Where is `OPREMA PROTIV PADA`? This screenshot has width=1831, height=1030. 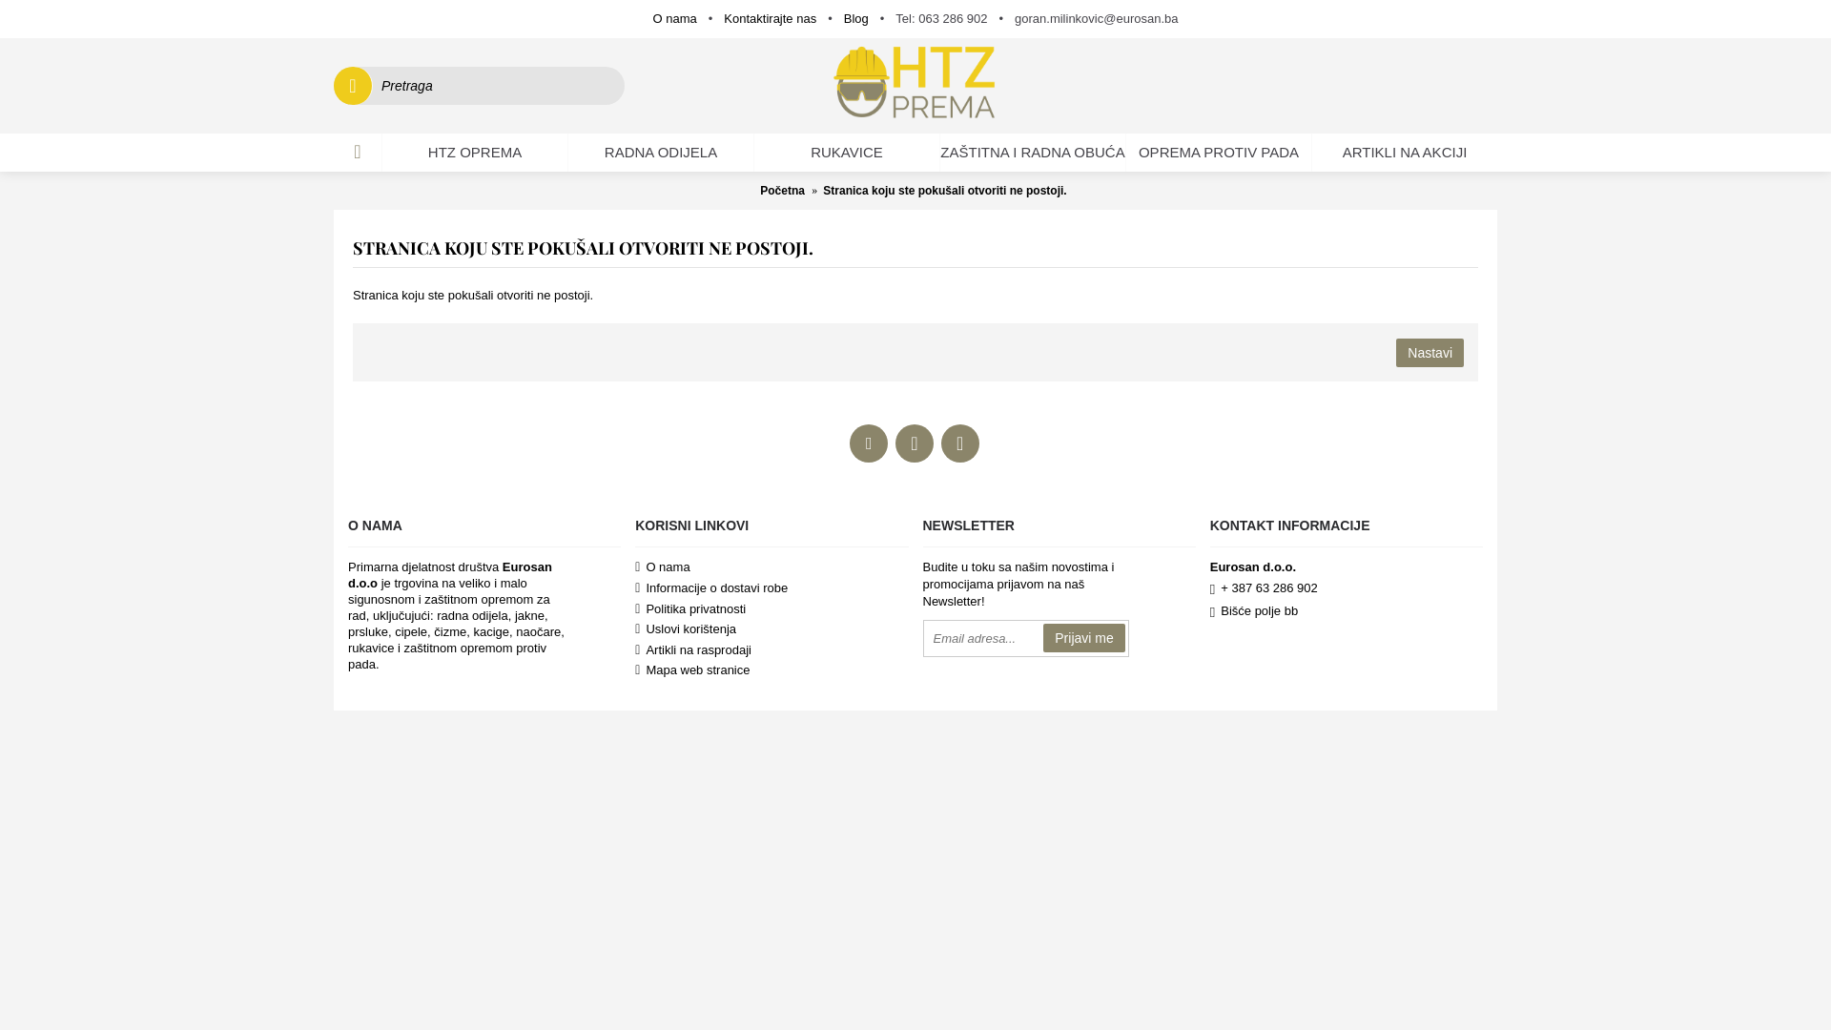 OPREMA PROTIV PADA is located at coordinates (1219, 153).